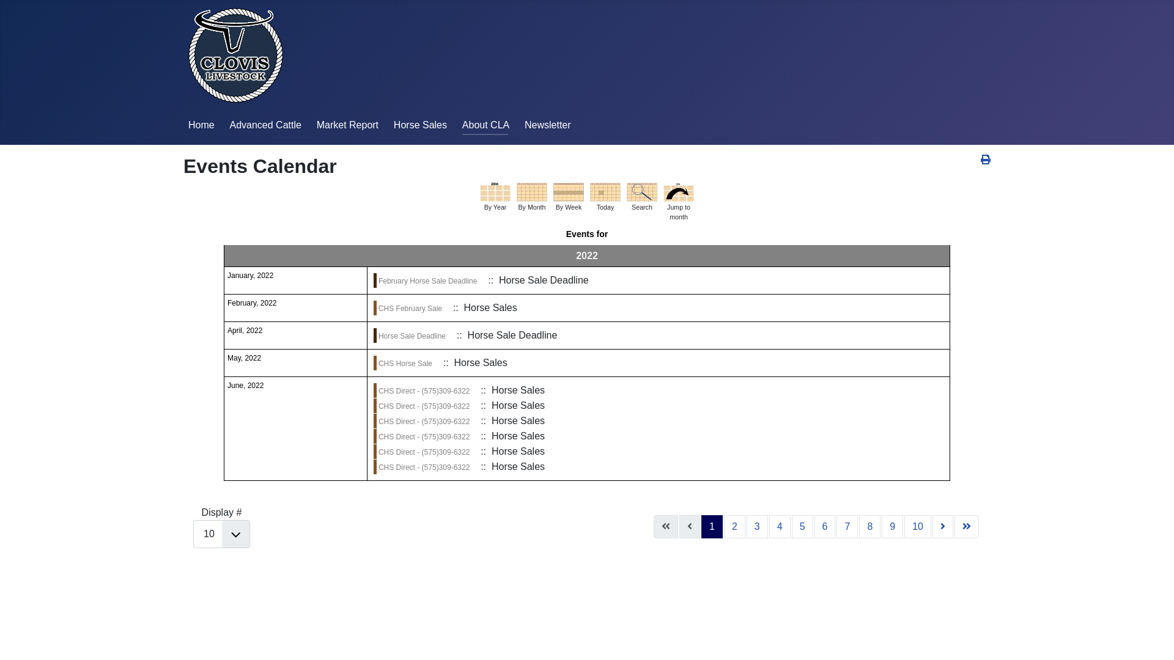 The image size is (1174, 660). What do you see at coordinates (569, 192) in the screenshot?
I see `By Week` at bounding box center [569, 192].